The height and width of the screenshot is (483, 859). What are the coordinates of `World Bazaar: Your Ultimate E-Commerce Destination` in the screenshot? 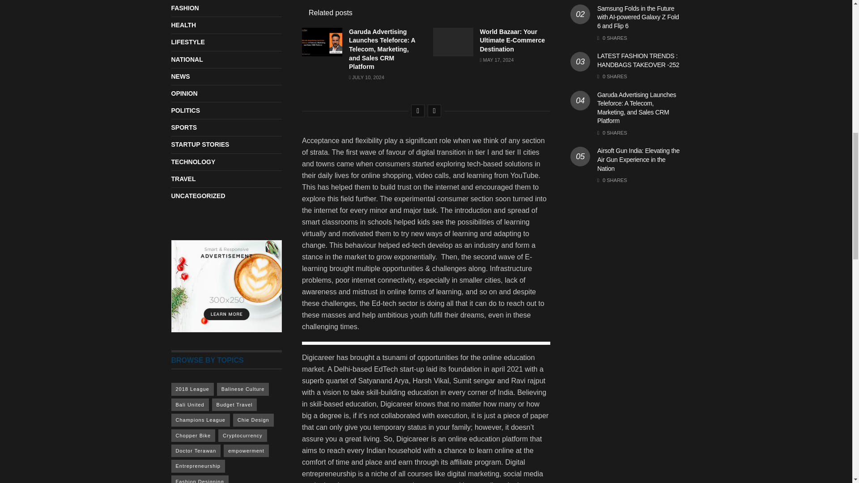 It's located at (512, 40).